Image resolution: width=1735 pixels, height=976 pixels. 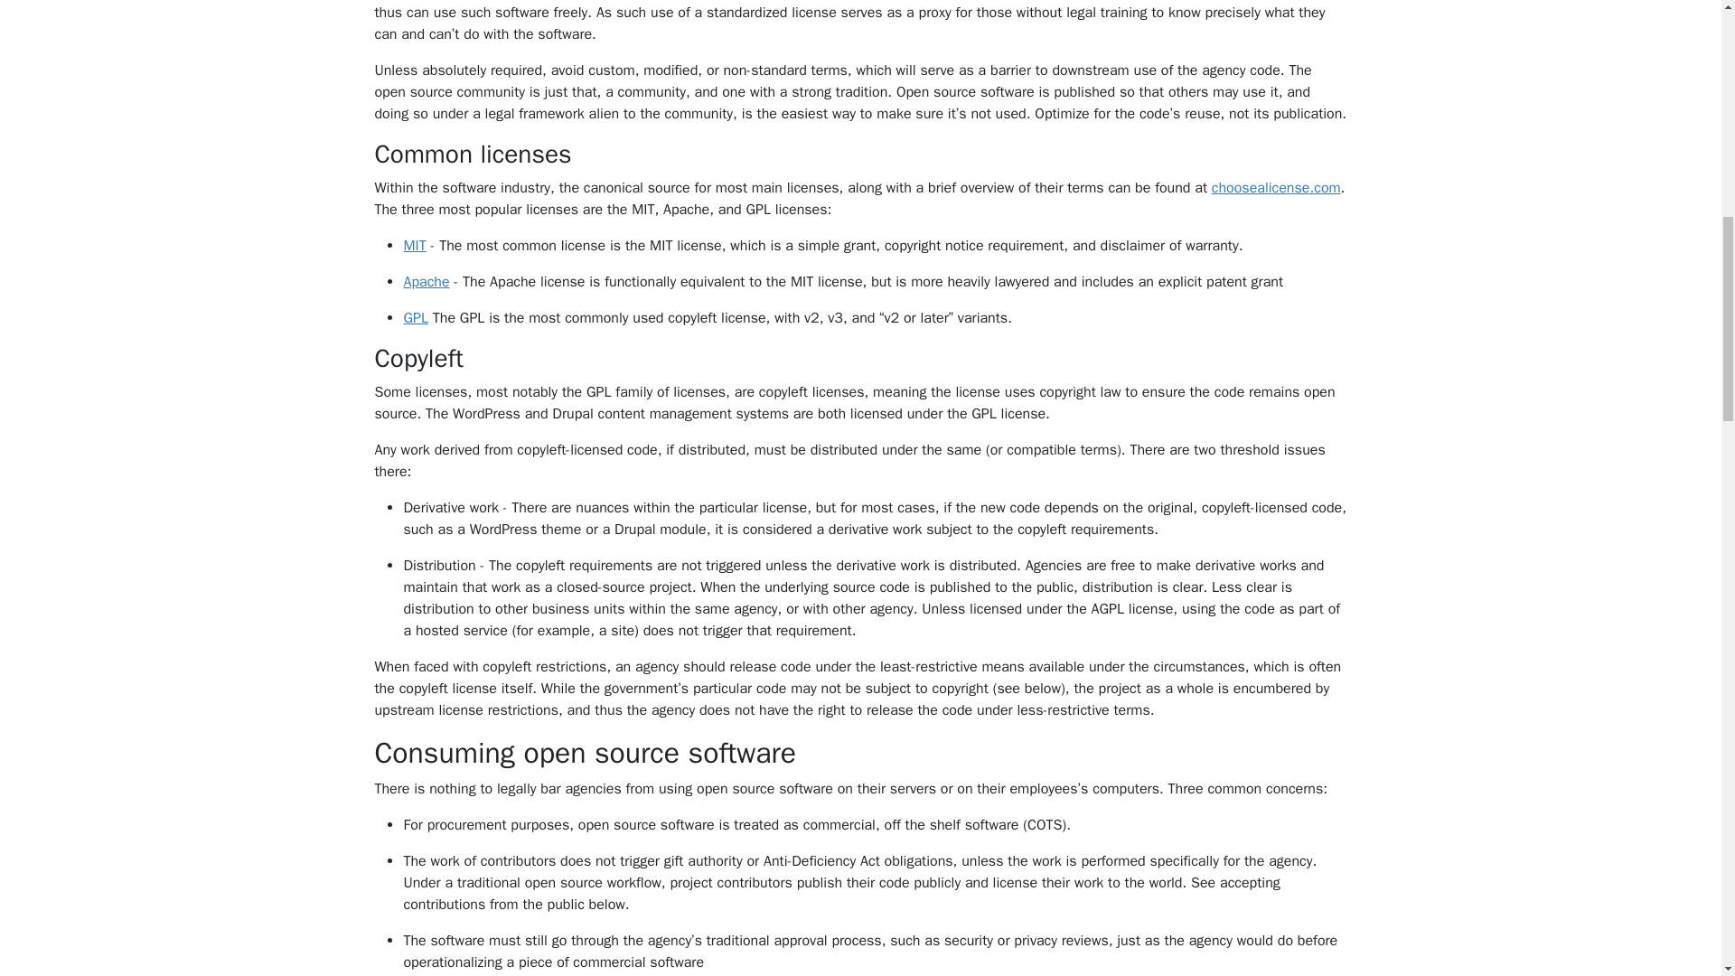 I want to click on GPL, so click(x=416, y=318).